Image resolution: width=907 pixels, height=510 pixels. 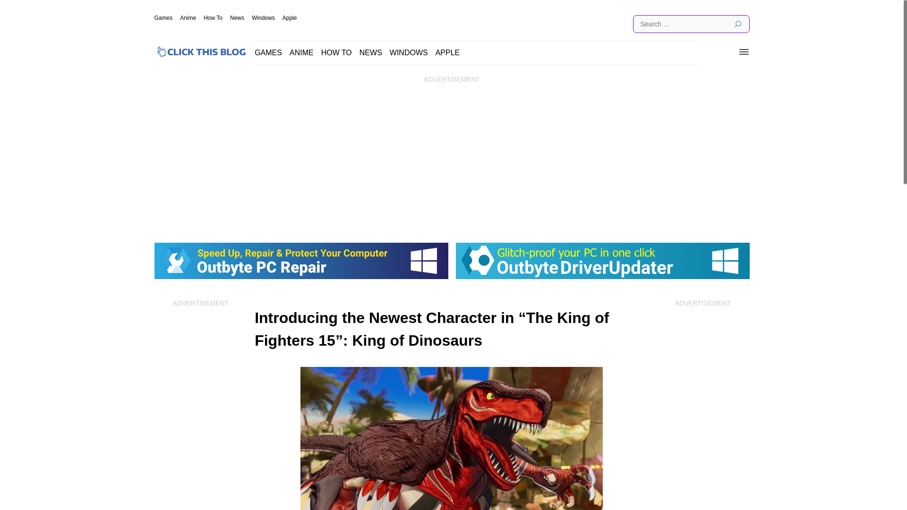 I want to click on ANIME, so click(x=301, y=52).